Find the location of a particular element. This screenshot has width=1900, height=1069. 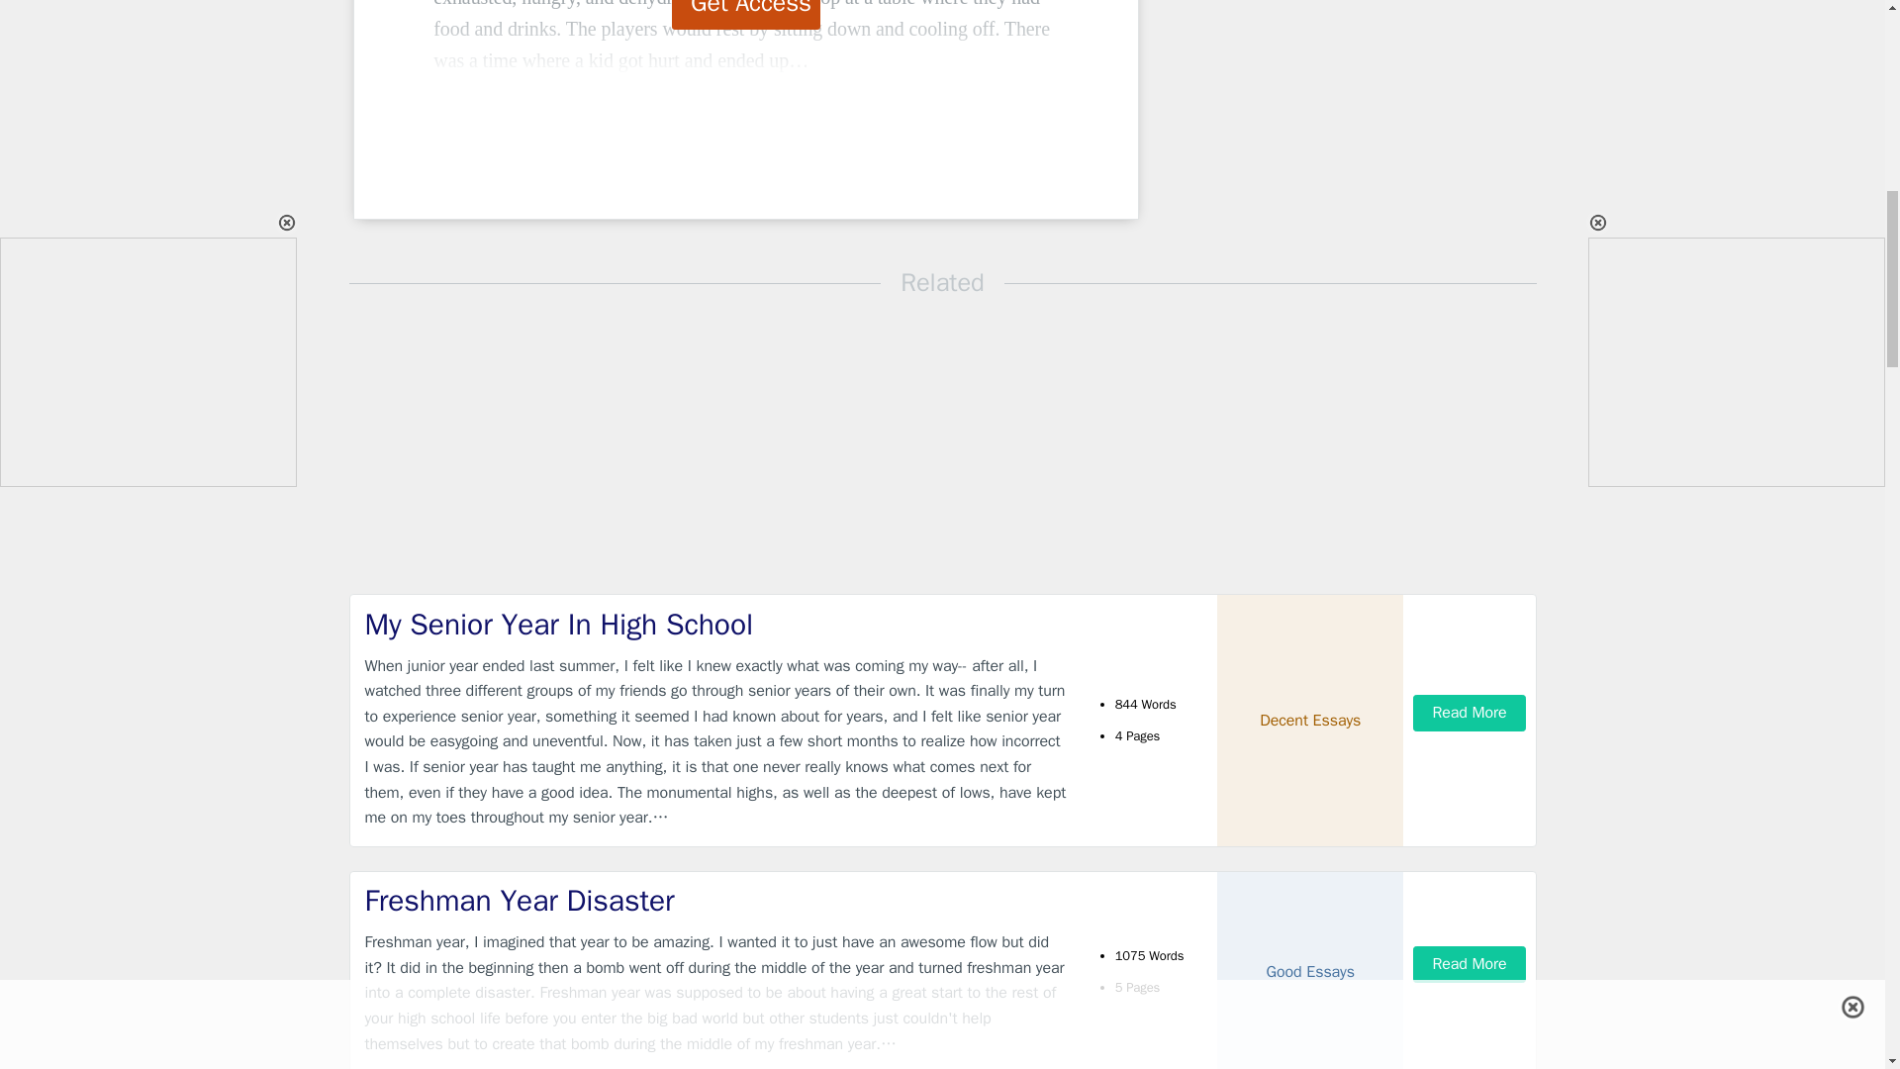

Read More is located at coordinates (1469, 713).